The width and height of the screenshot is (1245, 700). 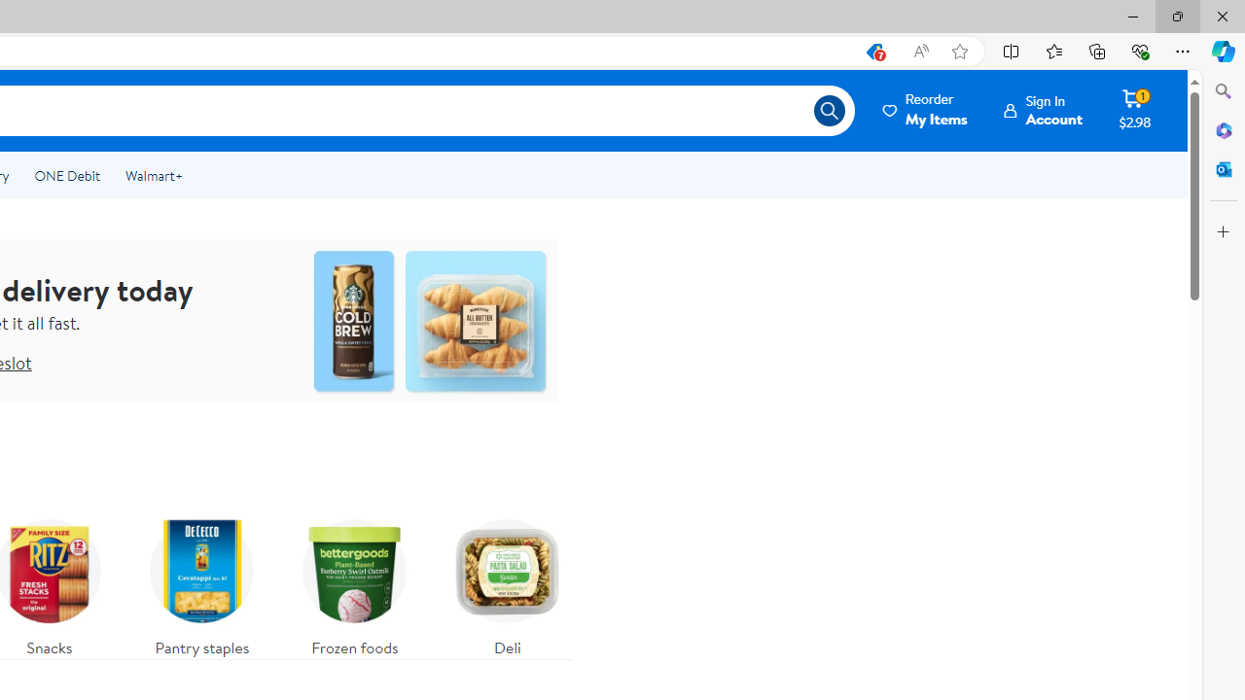 I want to click on ReorderMy Items, so click(x=926, y=110).